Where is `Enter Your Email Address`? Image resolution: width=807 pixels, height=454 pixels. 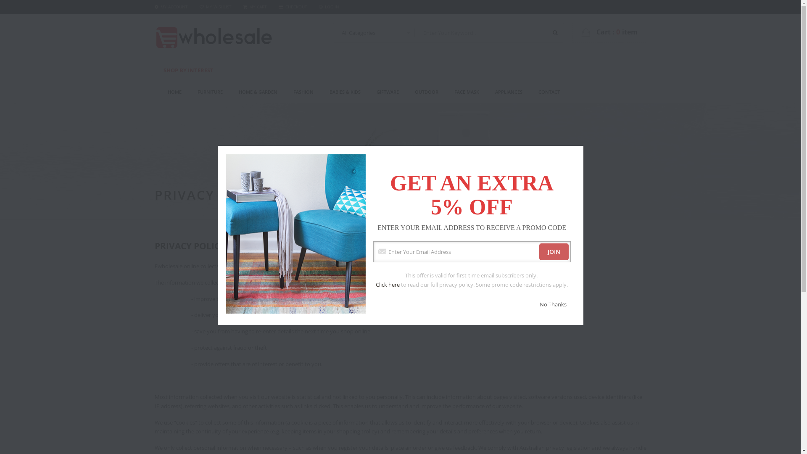 Enter Your Email Address is located at coordinates (472, 251).